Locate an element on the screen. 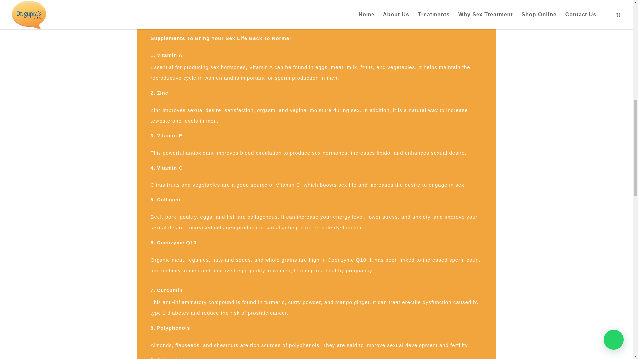  9. Apigenin  is located at coordinates (182, 3).